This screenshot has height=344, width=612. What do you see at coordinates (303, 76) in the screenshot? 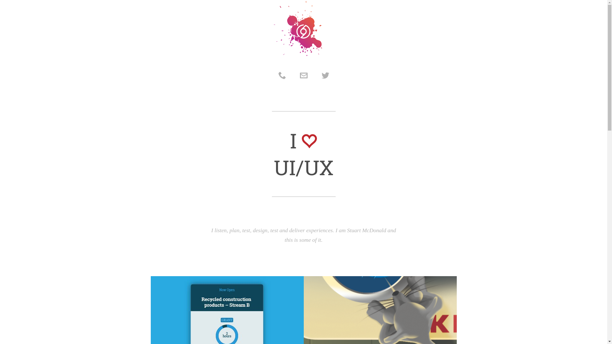
I see `Send us an email` at bounding box center [303, 76].